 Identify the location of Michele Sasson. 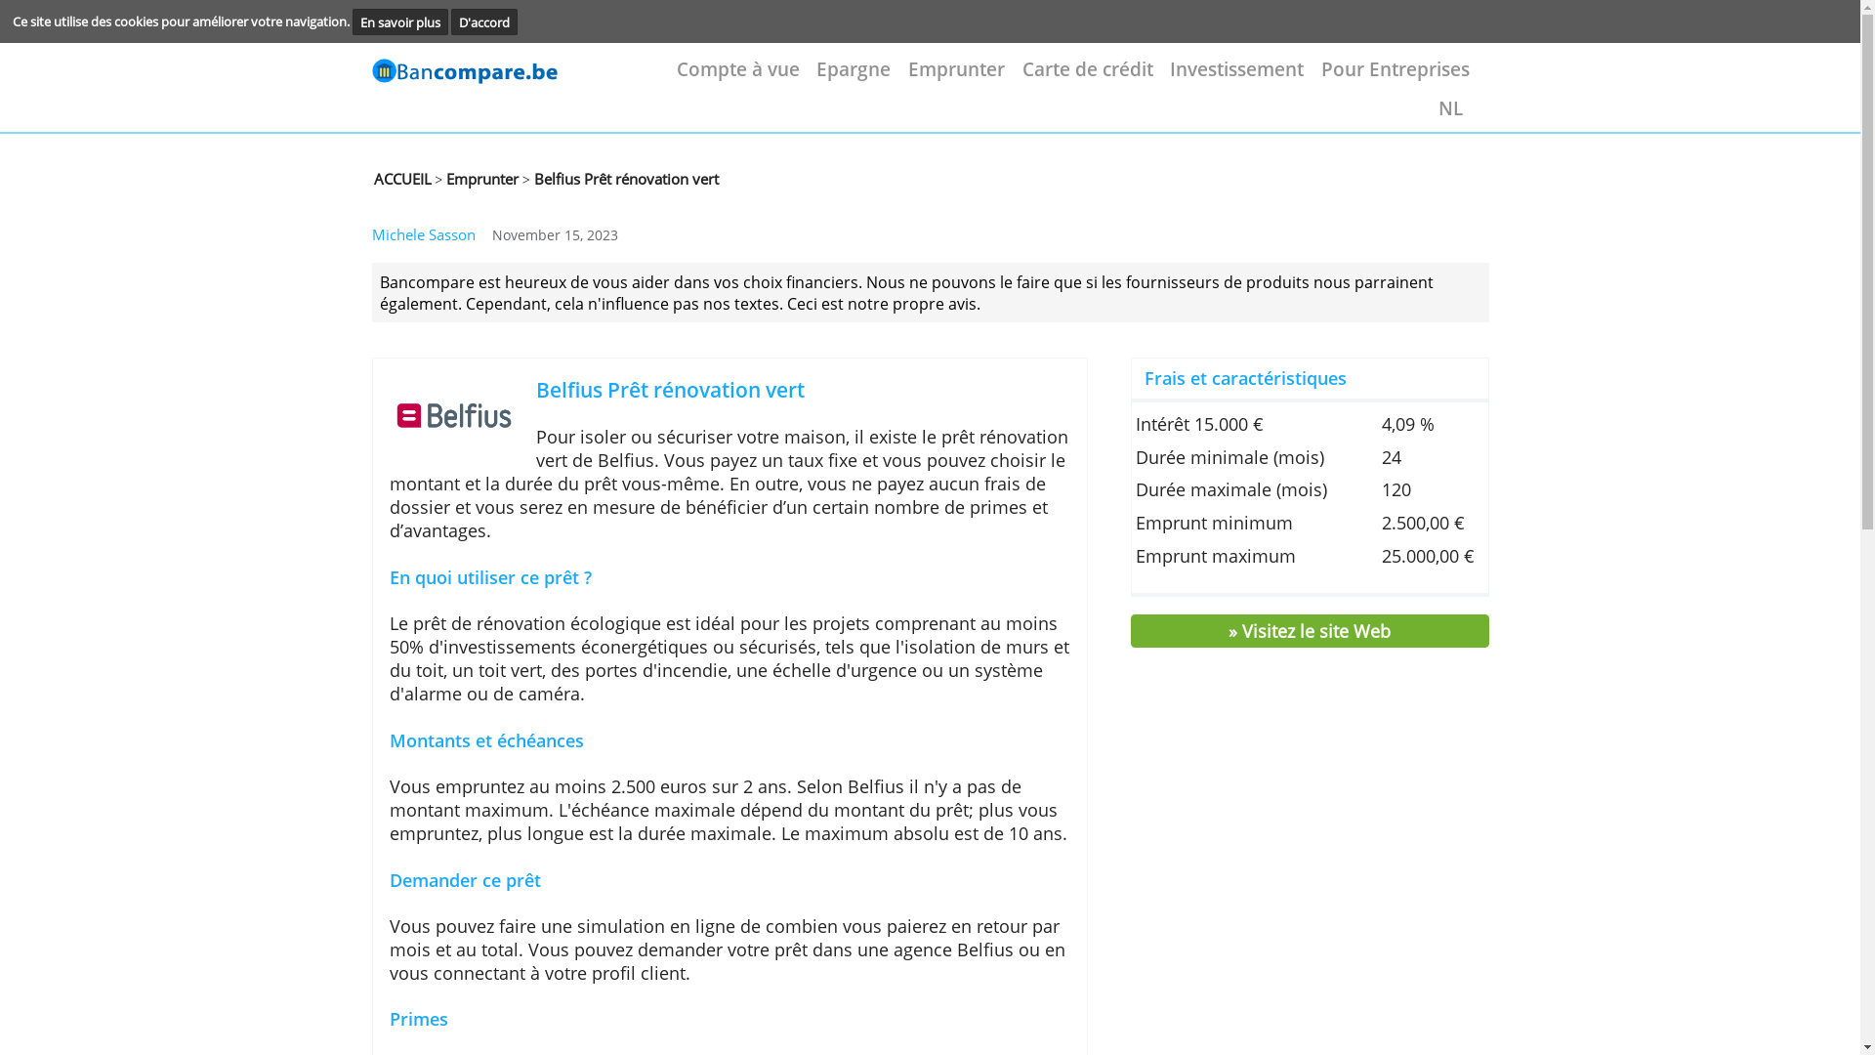
(482, 268).